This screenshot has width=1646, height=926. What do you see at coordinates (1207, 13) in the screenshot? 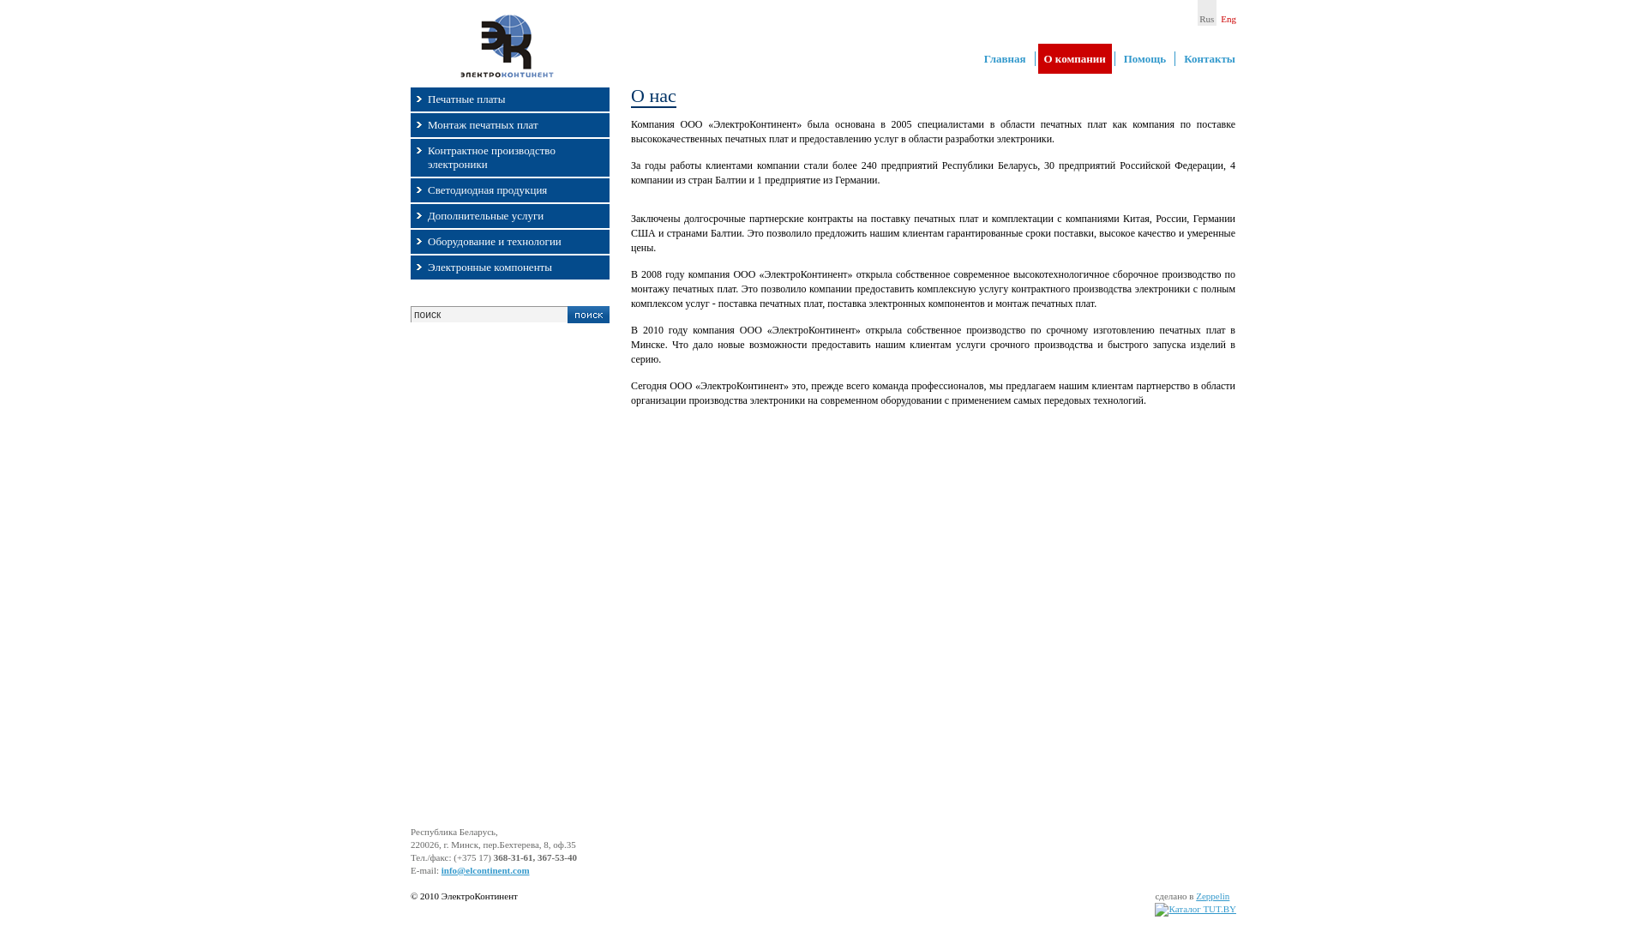
I see `Rus` at bounding box center [1207, 13].